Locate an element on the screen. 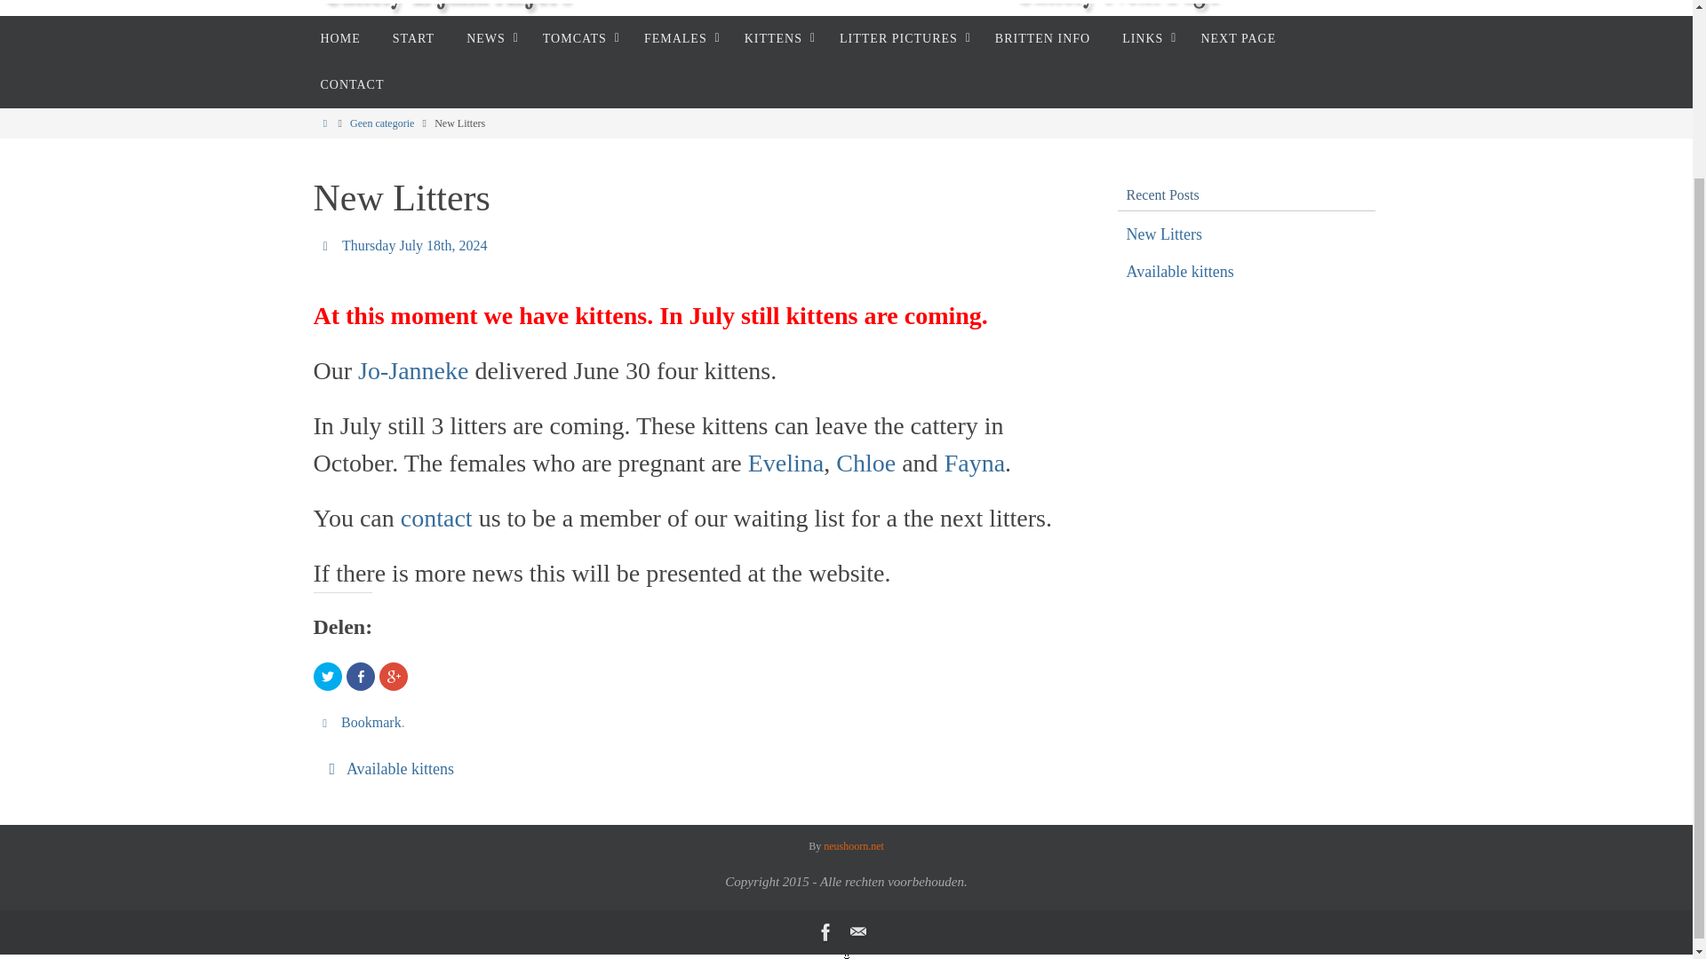 This screenshot has height=959, width=1706. TOMCATS is located at coordinates (578, 39).